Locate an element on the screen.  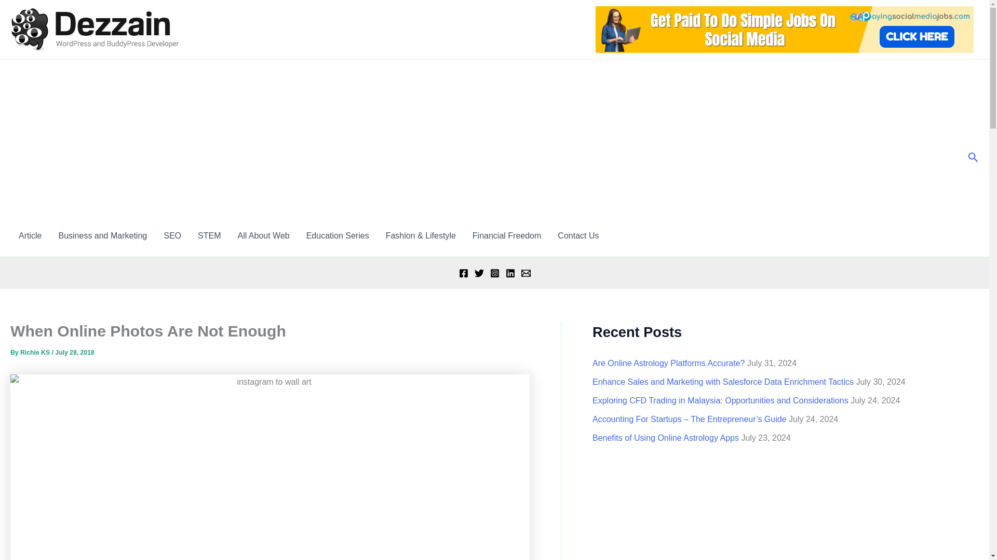
All About Web is located at coordinates (263, 235).